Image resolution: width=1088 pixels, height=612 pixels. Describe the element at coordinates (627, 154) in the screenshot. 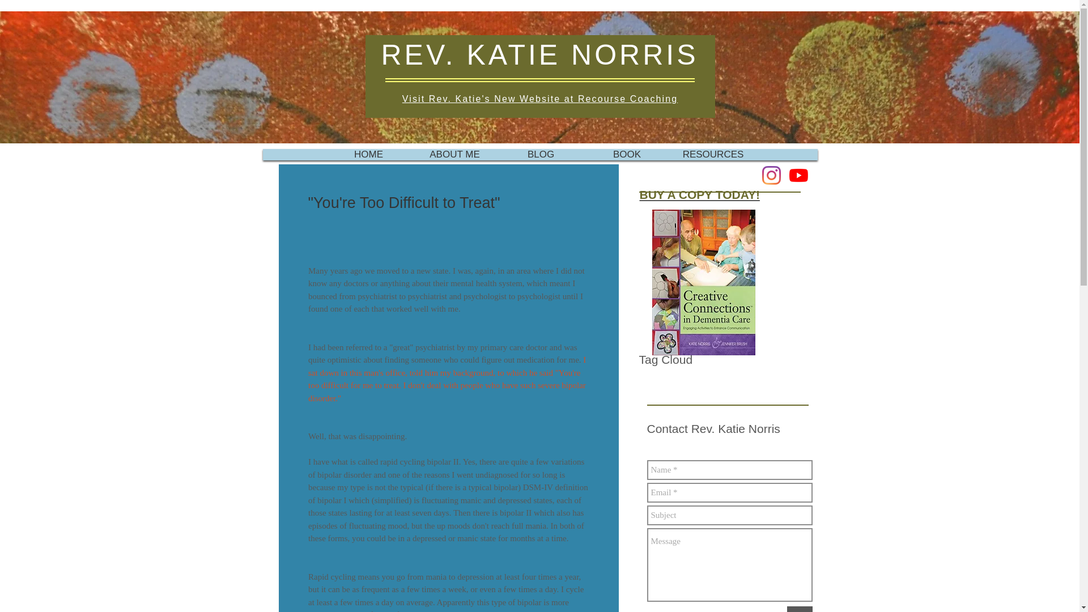

I see `BOOK` at that location.